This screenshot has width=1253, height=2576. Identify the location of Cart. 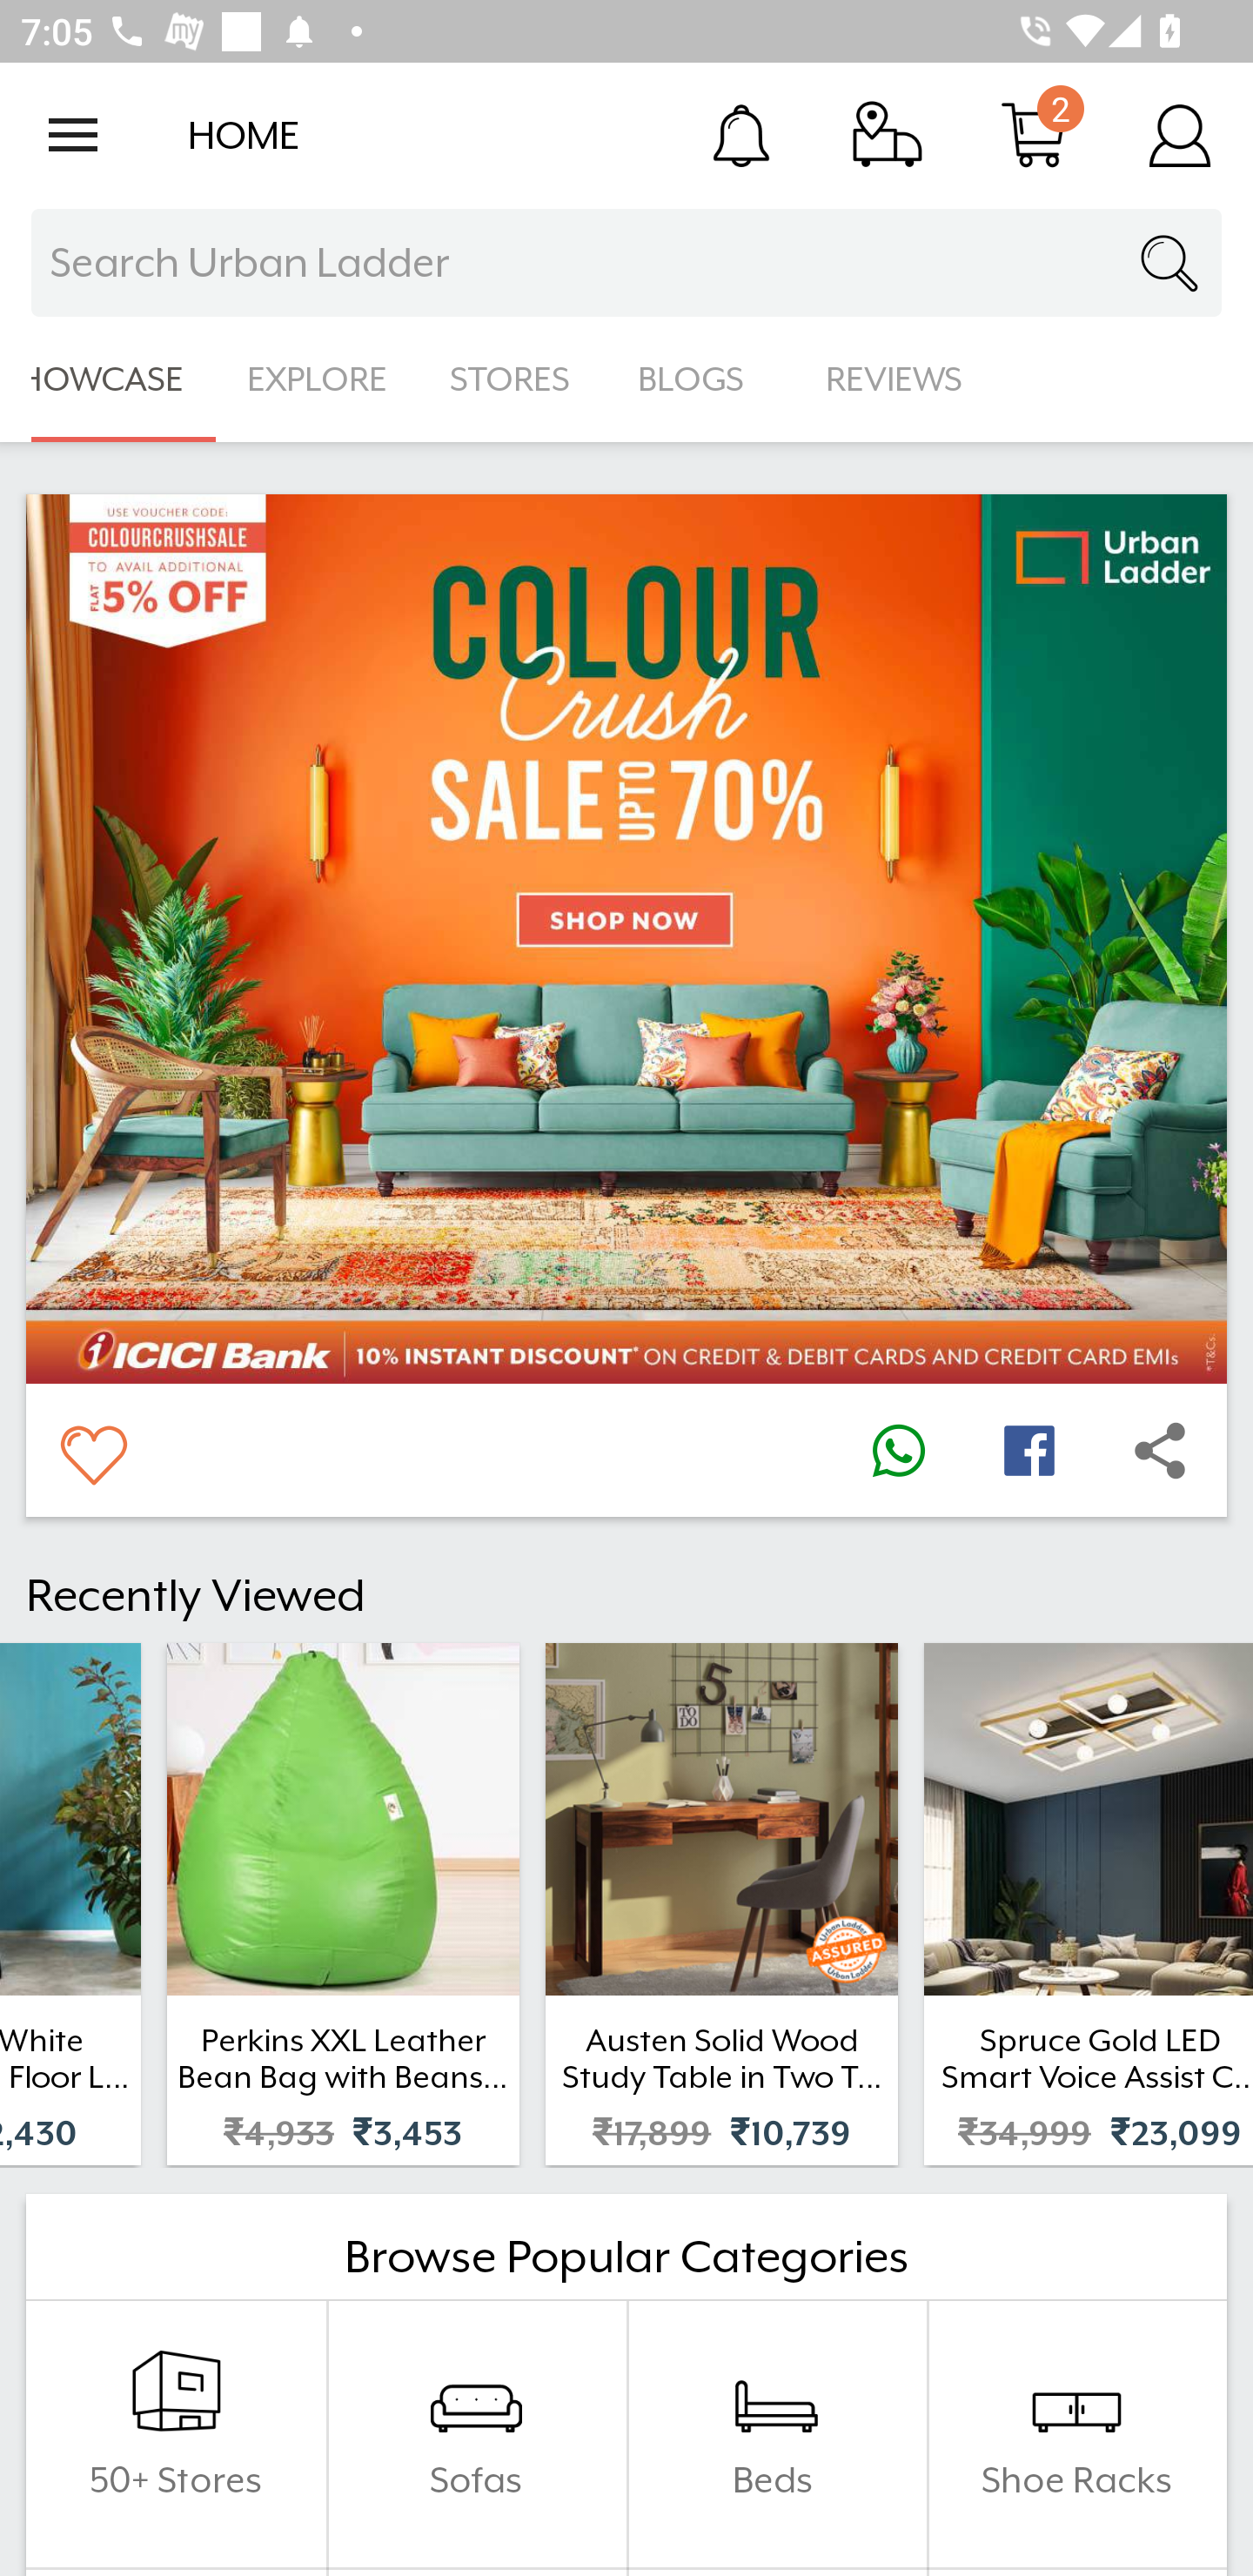
(1034, 134).